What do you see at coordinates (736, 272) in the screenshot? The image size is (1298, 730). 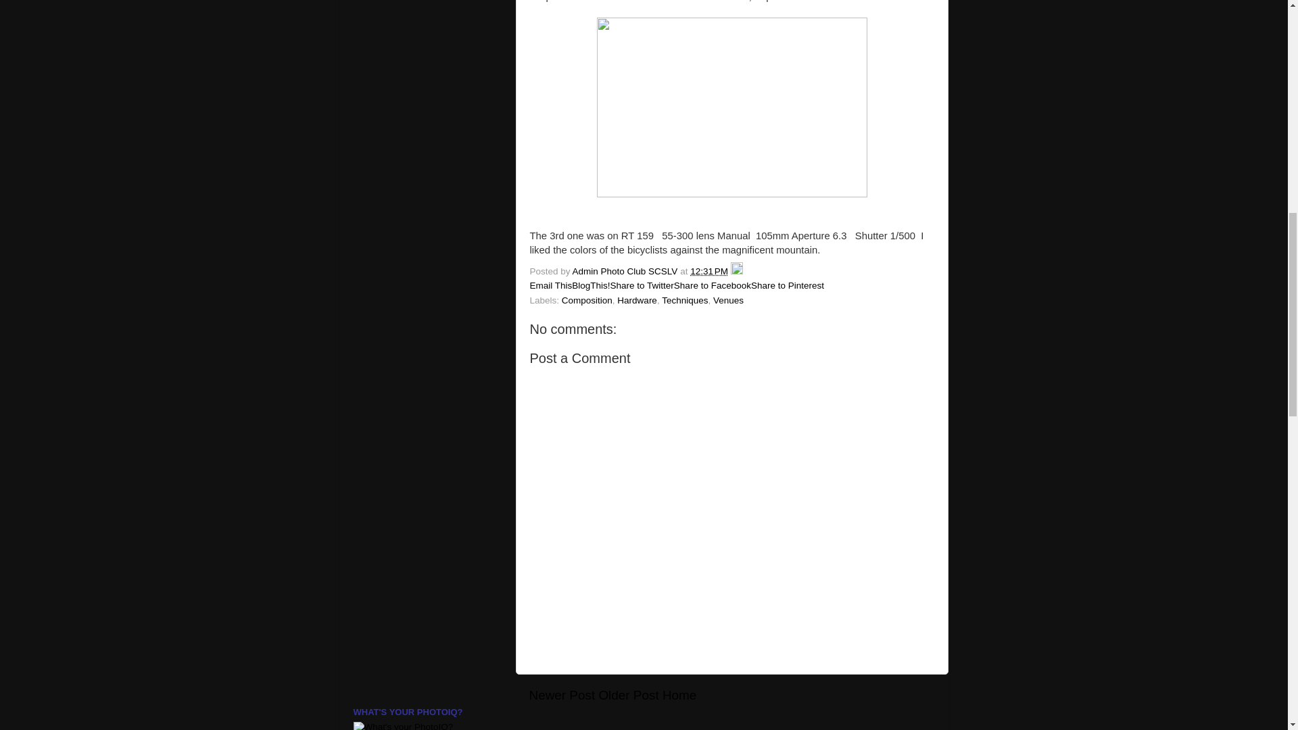 I see `Edit Post` at bounding box center [736, 272].